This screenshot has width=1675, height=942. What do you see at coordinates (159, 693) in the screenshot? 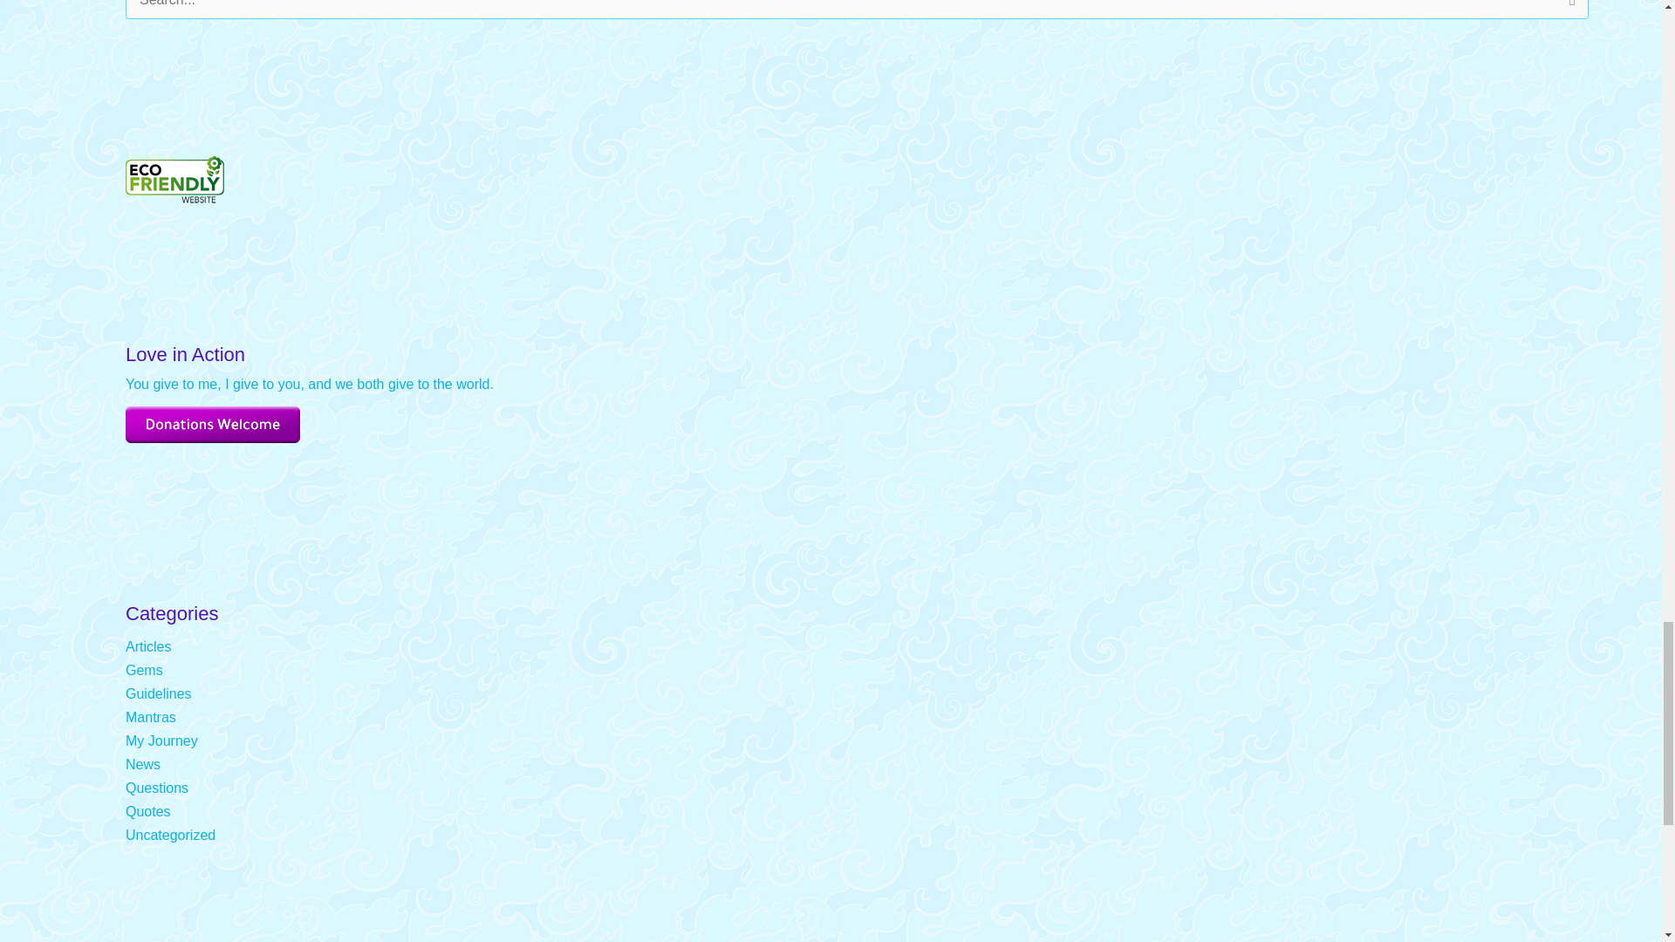
I see `Guidelines` at bounding box center [159, 693].